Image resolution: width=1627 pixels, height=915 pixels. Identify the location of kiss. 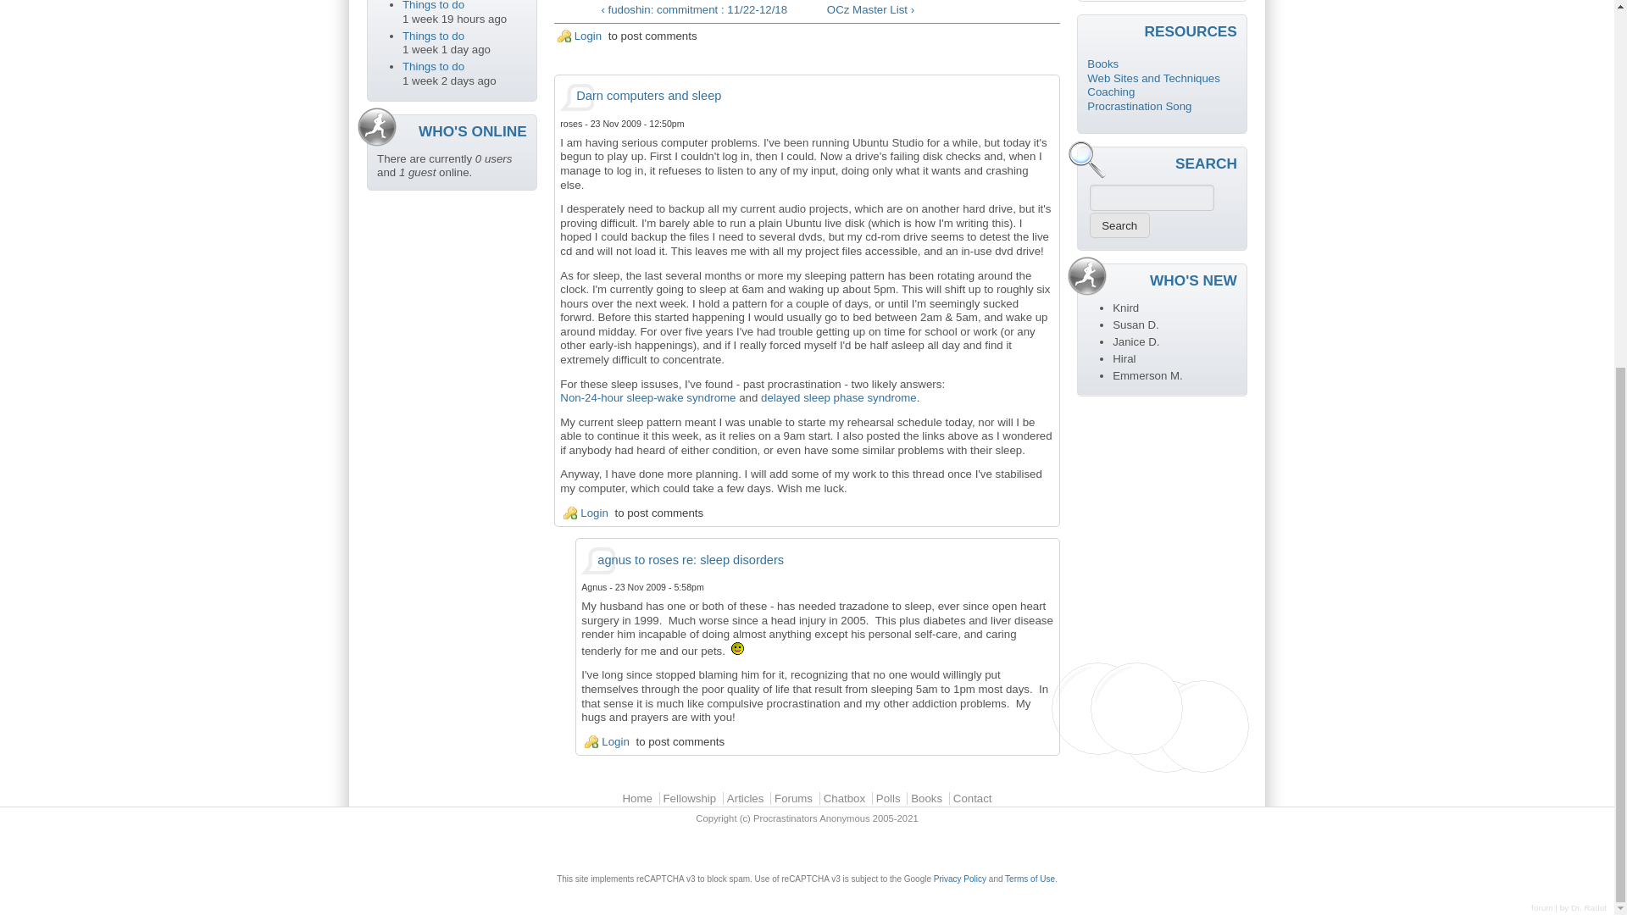
(737, 649).